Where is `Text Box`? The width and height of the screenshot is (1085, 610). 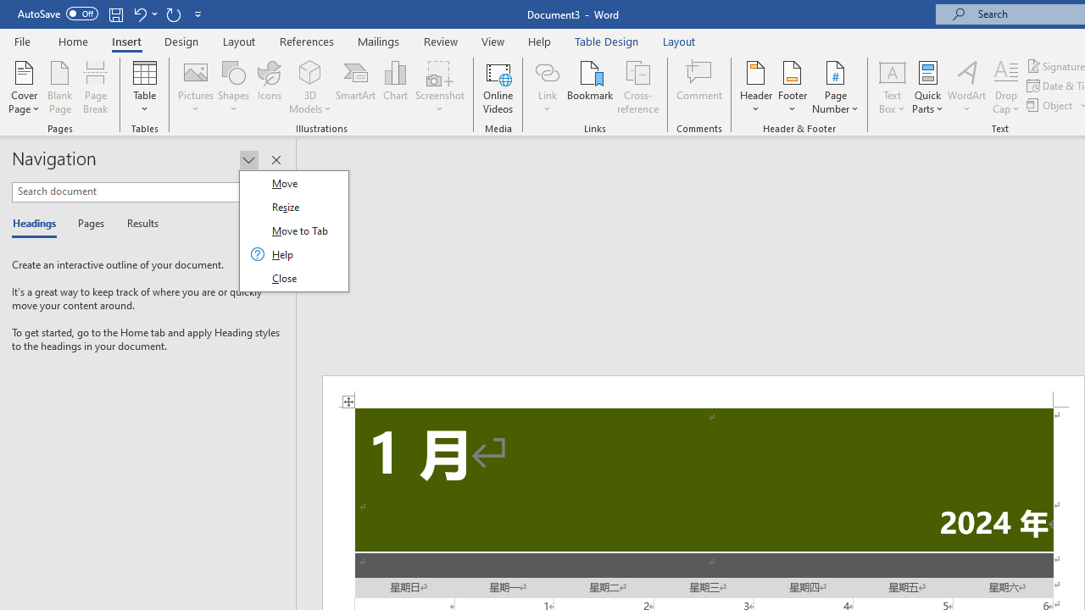 Text Box is located at coordinates (892, 86).